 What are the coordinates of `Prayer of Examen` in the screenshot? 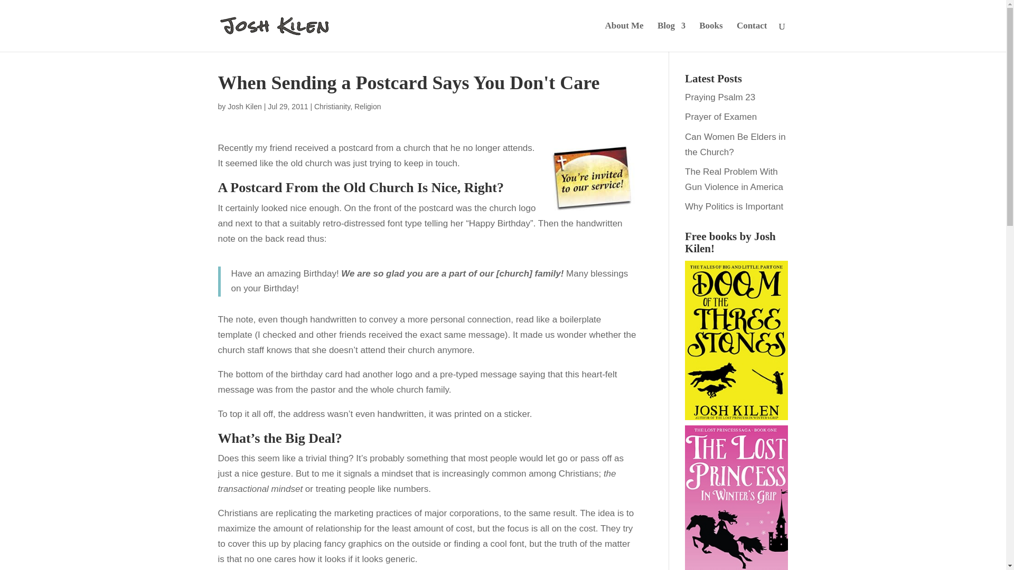 It's located at (720, 117).